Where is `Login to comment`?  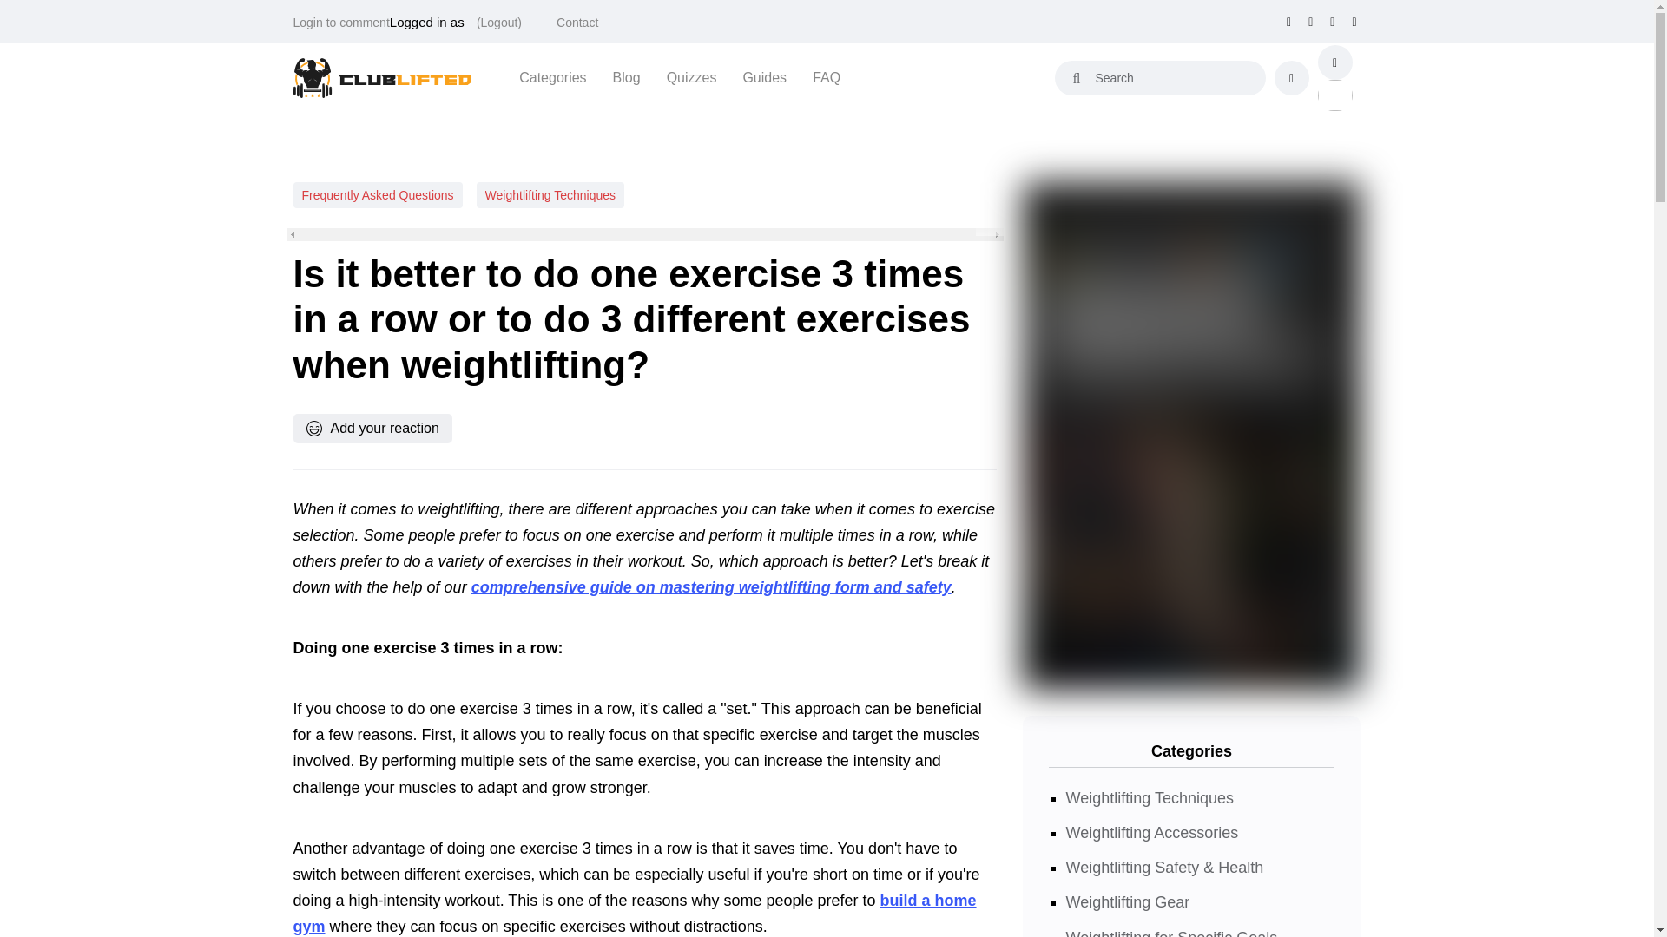
Login to comment is located at coordinates (341, 23).